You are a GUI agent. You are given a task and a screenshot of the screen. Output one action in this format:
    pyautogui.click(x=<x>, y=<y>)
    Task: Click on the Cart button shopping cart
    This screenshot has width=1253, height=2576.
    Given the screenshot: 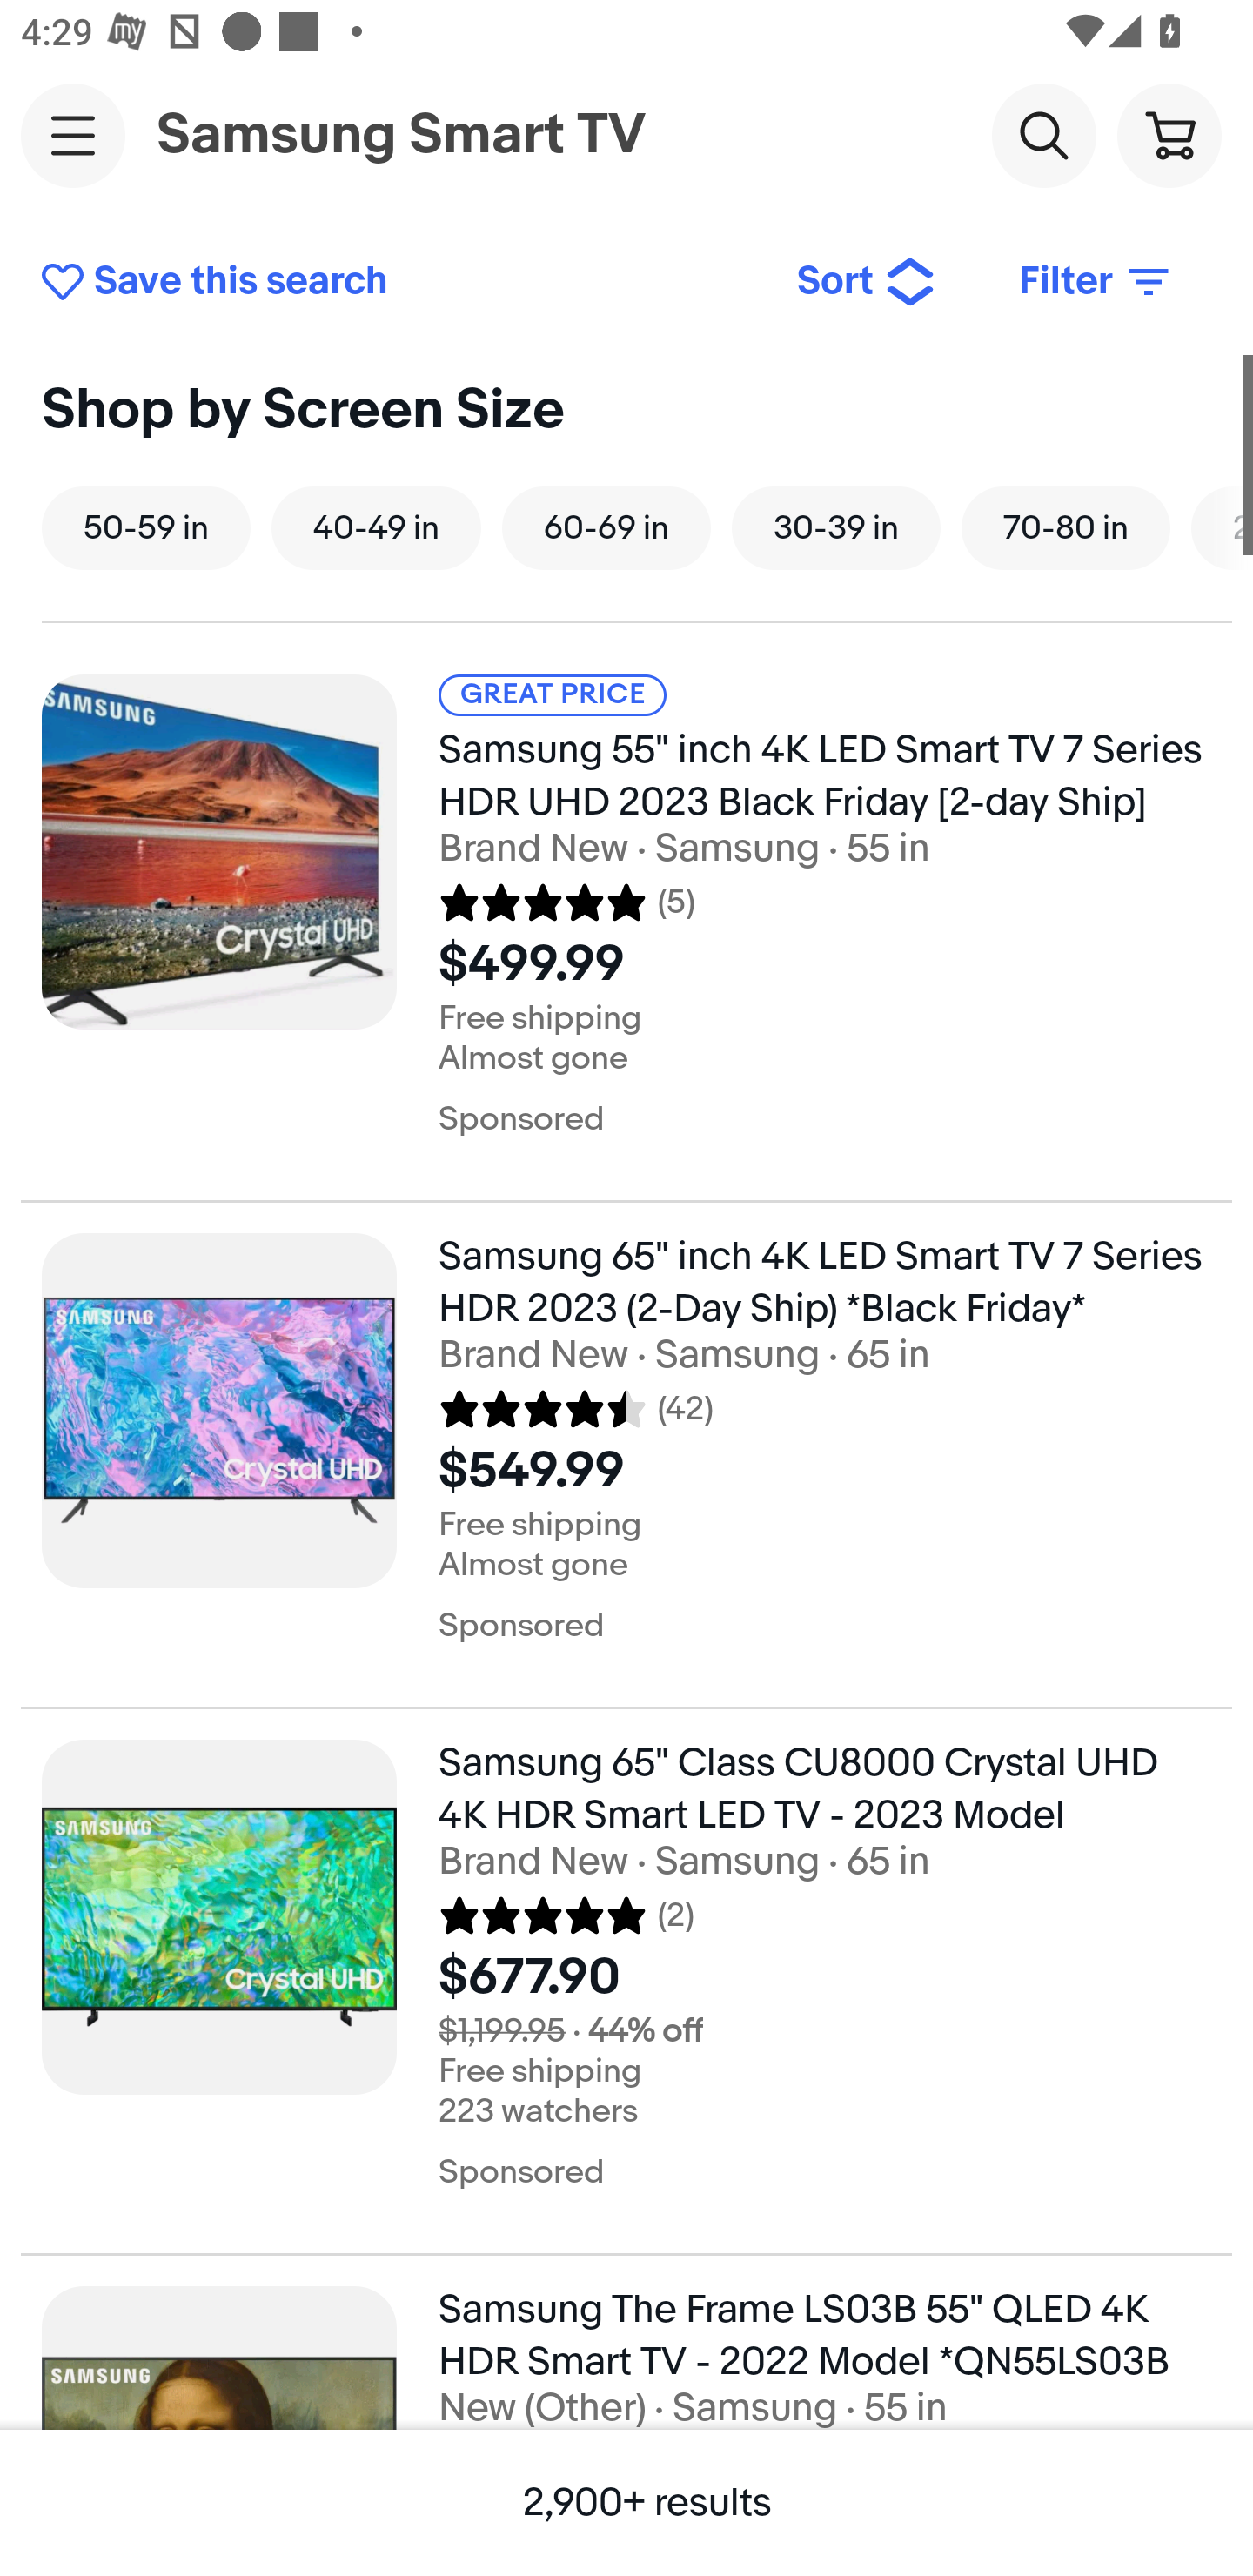 What is the action you would take?
    pyautogui.click(x=1169, y=134)
    